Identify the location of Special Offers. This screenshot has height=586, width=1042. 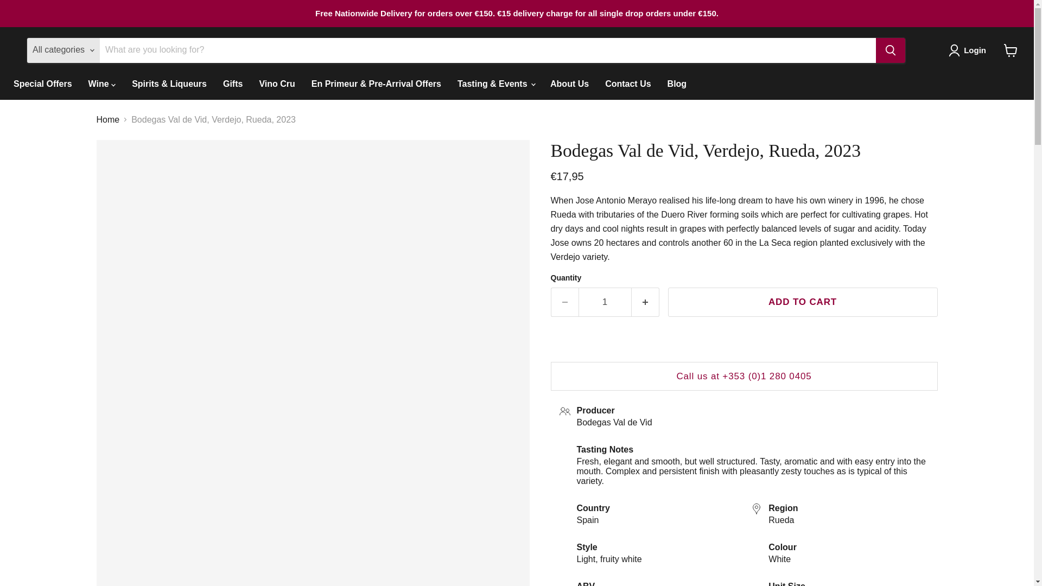
(42, 84).